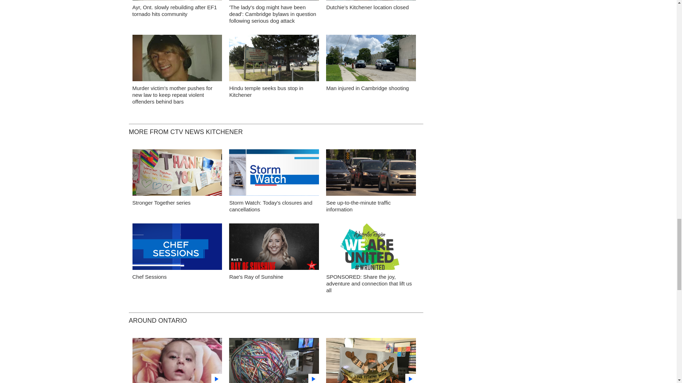 The height and width of the screenshot is (383, 682). I want to click on home hardware, so click(177, 2).